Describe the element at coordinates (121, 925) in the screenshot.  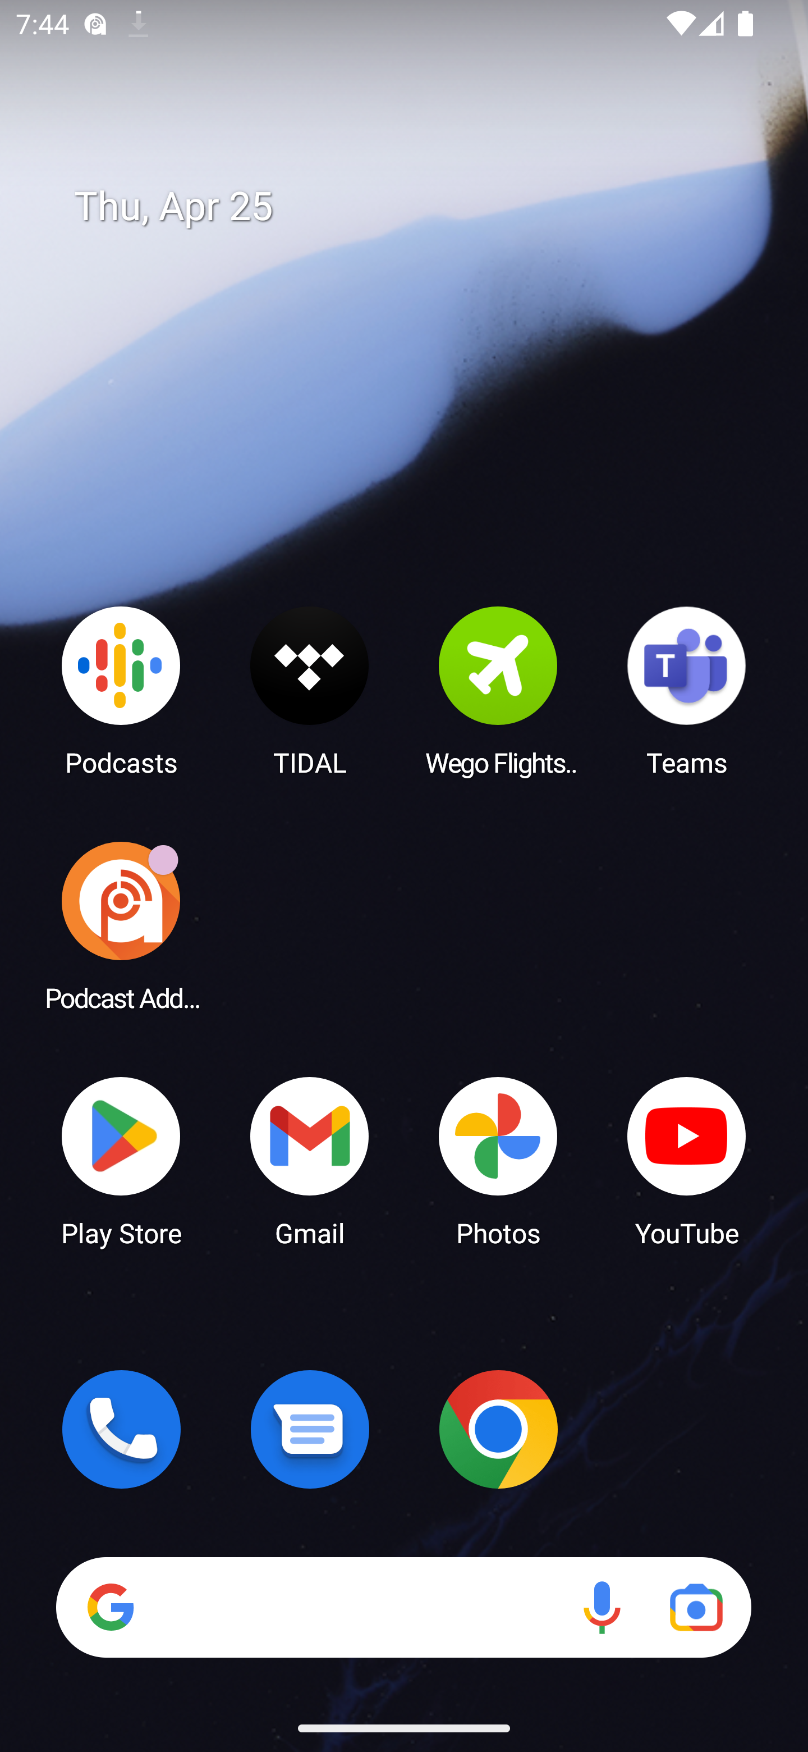
I see `Podcast Addict Podcast Addict has 19 notifications` at that location.